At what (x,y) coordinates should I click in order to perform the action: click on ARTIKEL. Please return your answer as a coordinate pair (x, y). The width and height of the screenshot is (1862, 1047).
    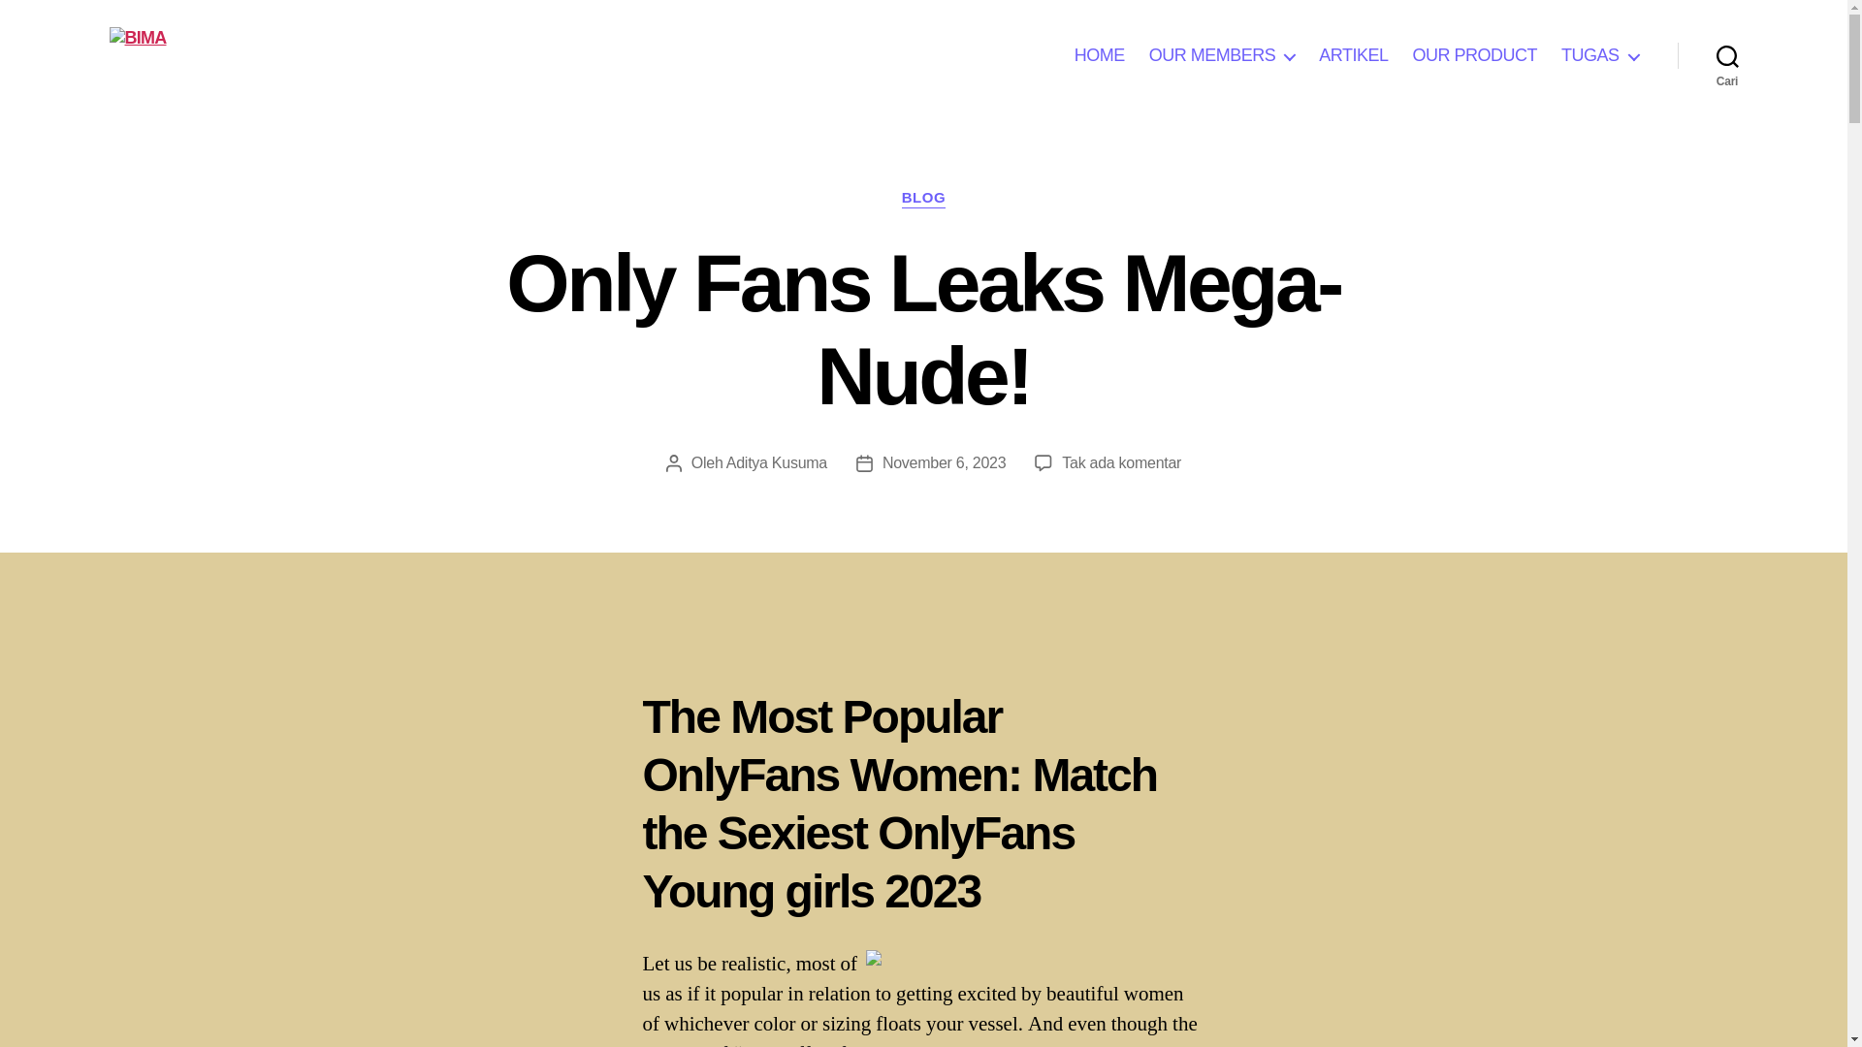
    Looking at the image, I should click on (1474, 56).